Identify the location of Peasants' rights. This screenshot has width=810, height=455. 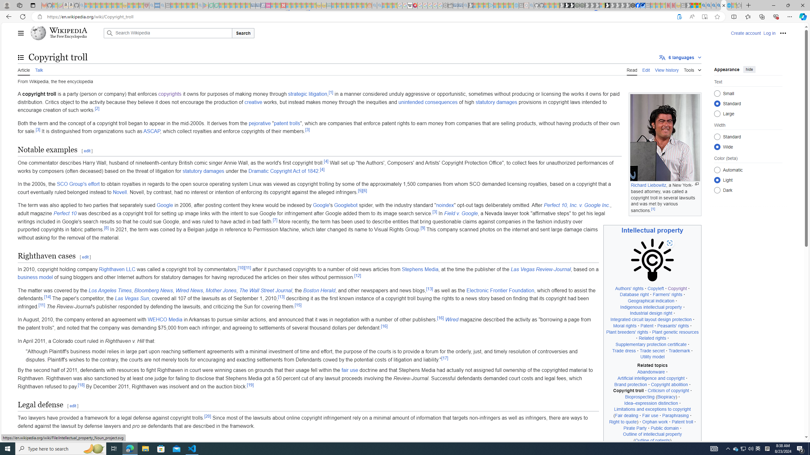
(673, 325).